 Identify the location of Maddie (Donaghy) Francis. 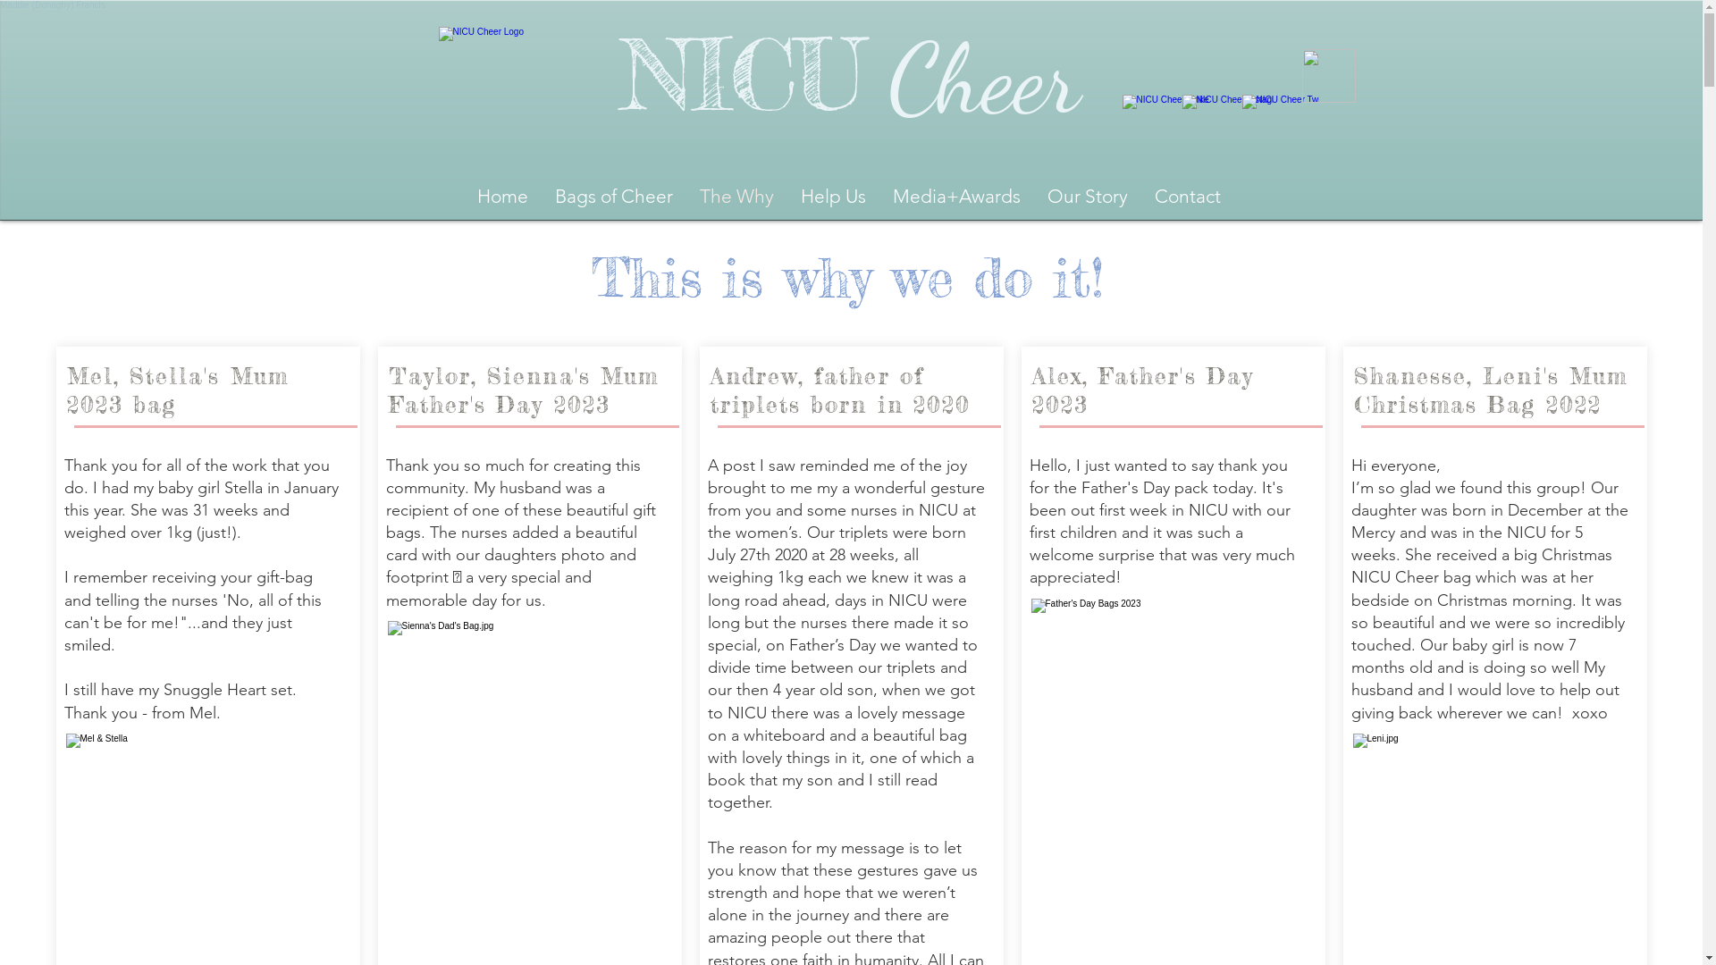
(53, 5).